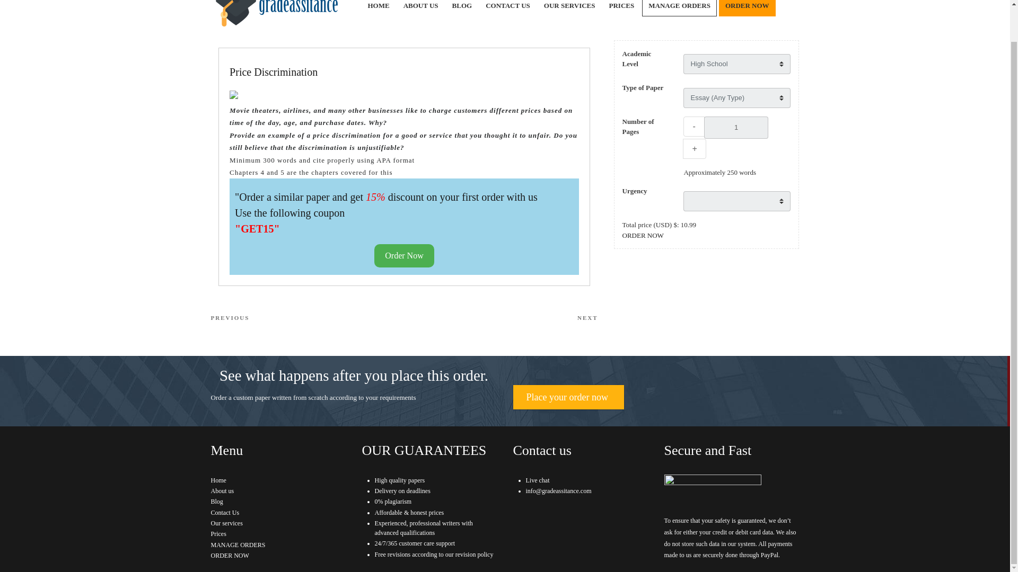  I want to click on OUR SERVICES, so click(569, 8).